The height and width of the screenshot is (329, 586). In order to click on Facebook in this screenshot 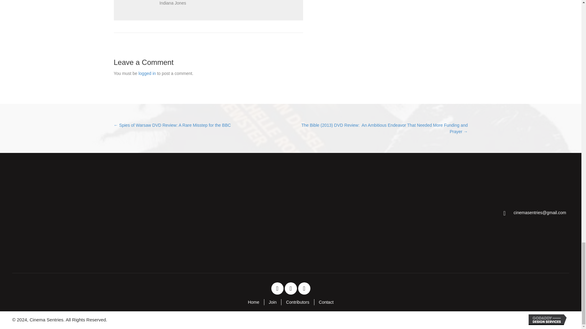, I will do `click(277, 288)`.